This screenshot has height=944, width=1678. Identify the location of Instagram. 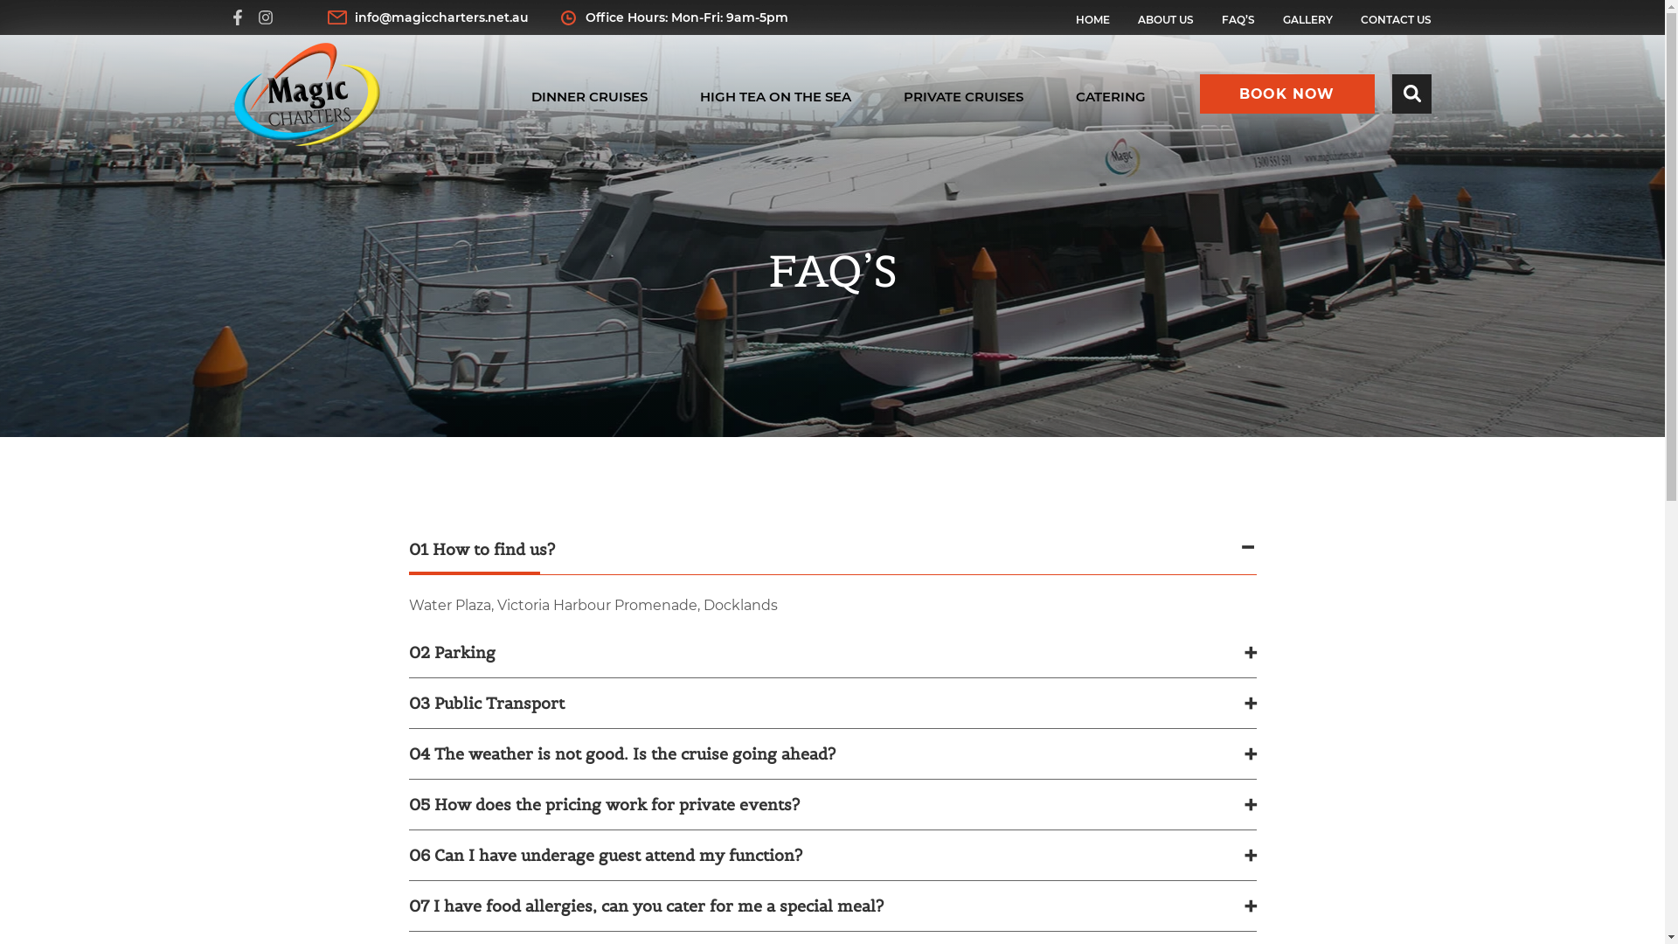
(265, 21).